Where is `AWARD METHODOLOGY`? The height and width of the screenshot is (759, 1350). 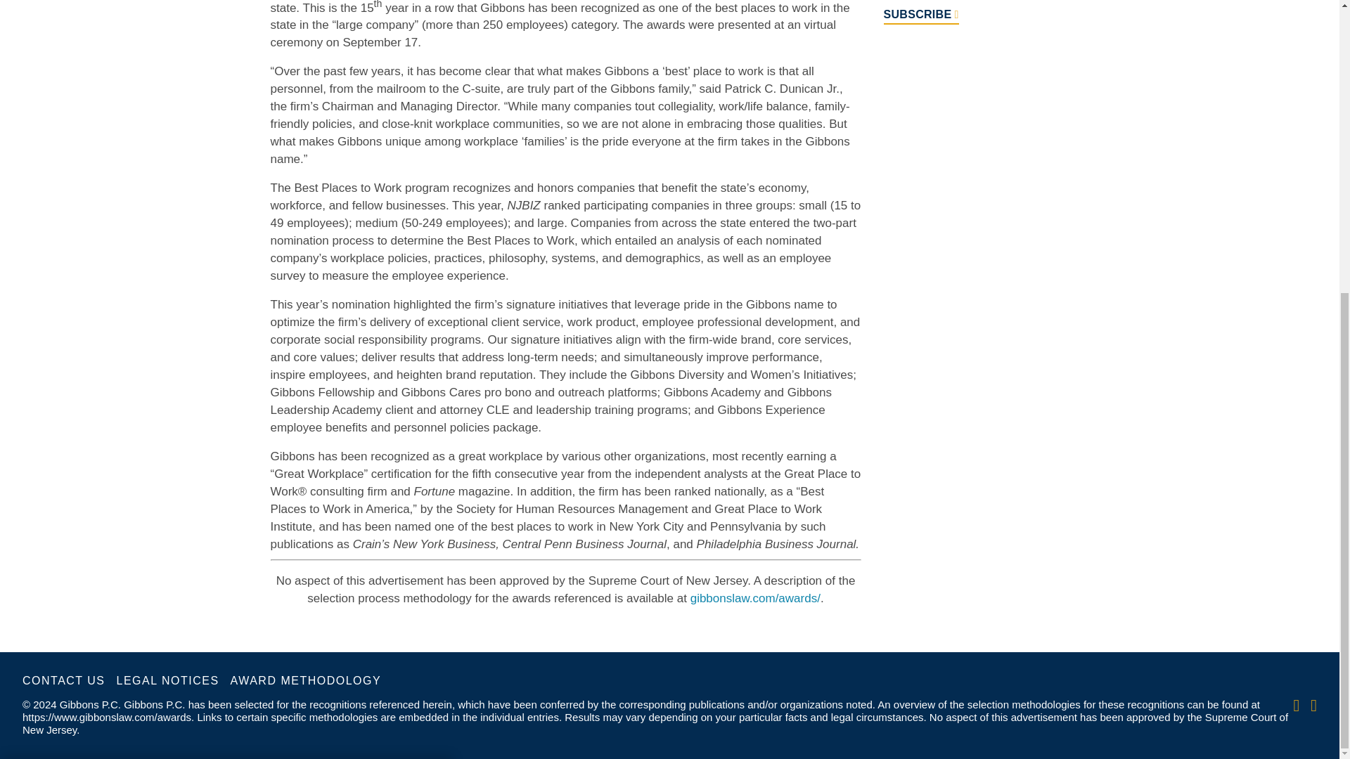 AWARD METHODOLOGY is located at coordinates (307, 679).